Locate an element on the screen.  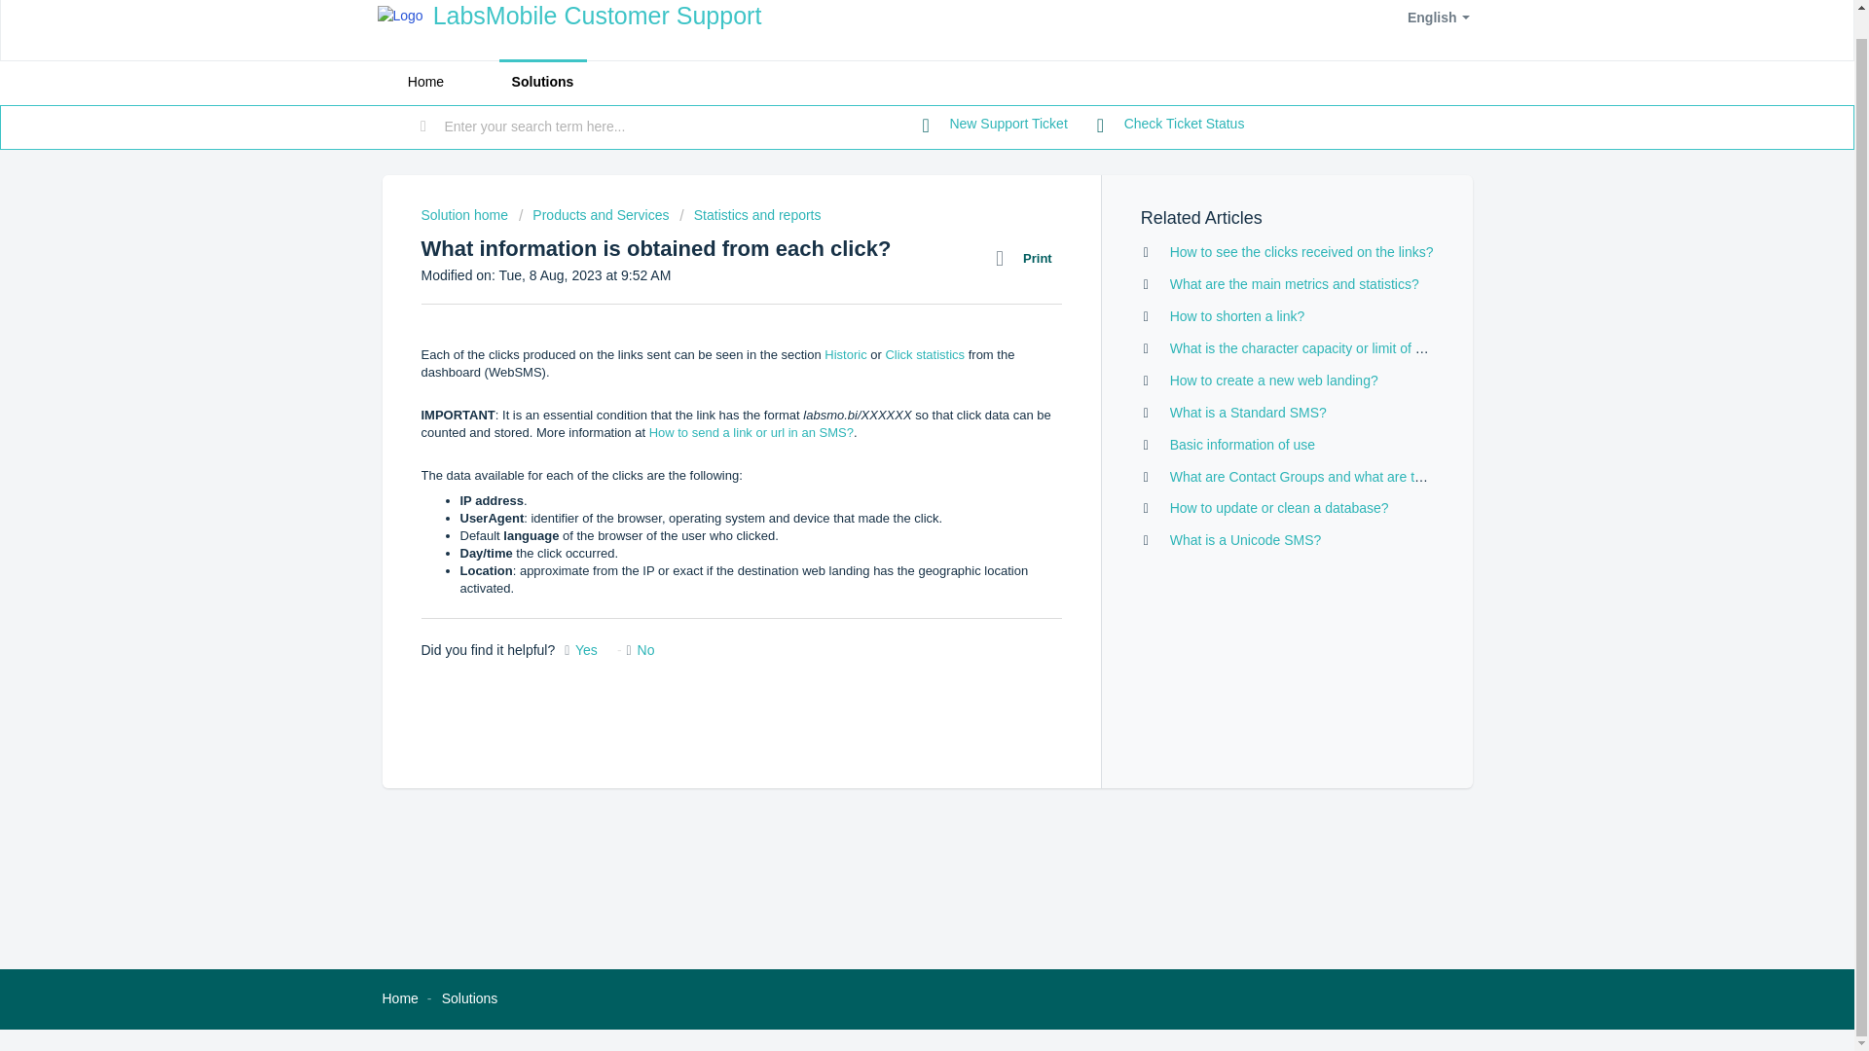
Home is located at coordinates (399, 998).